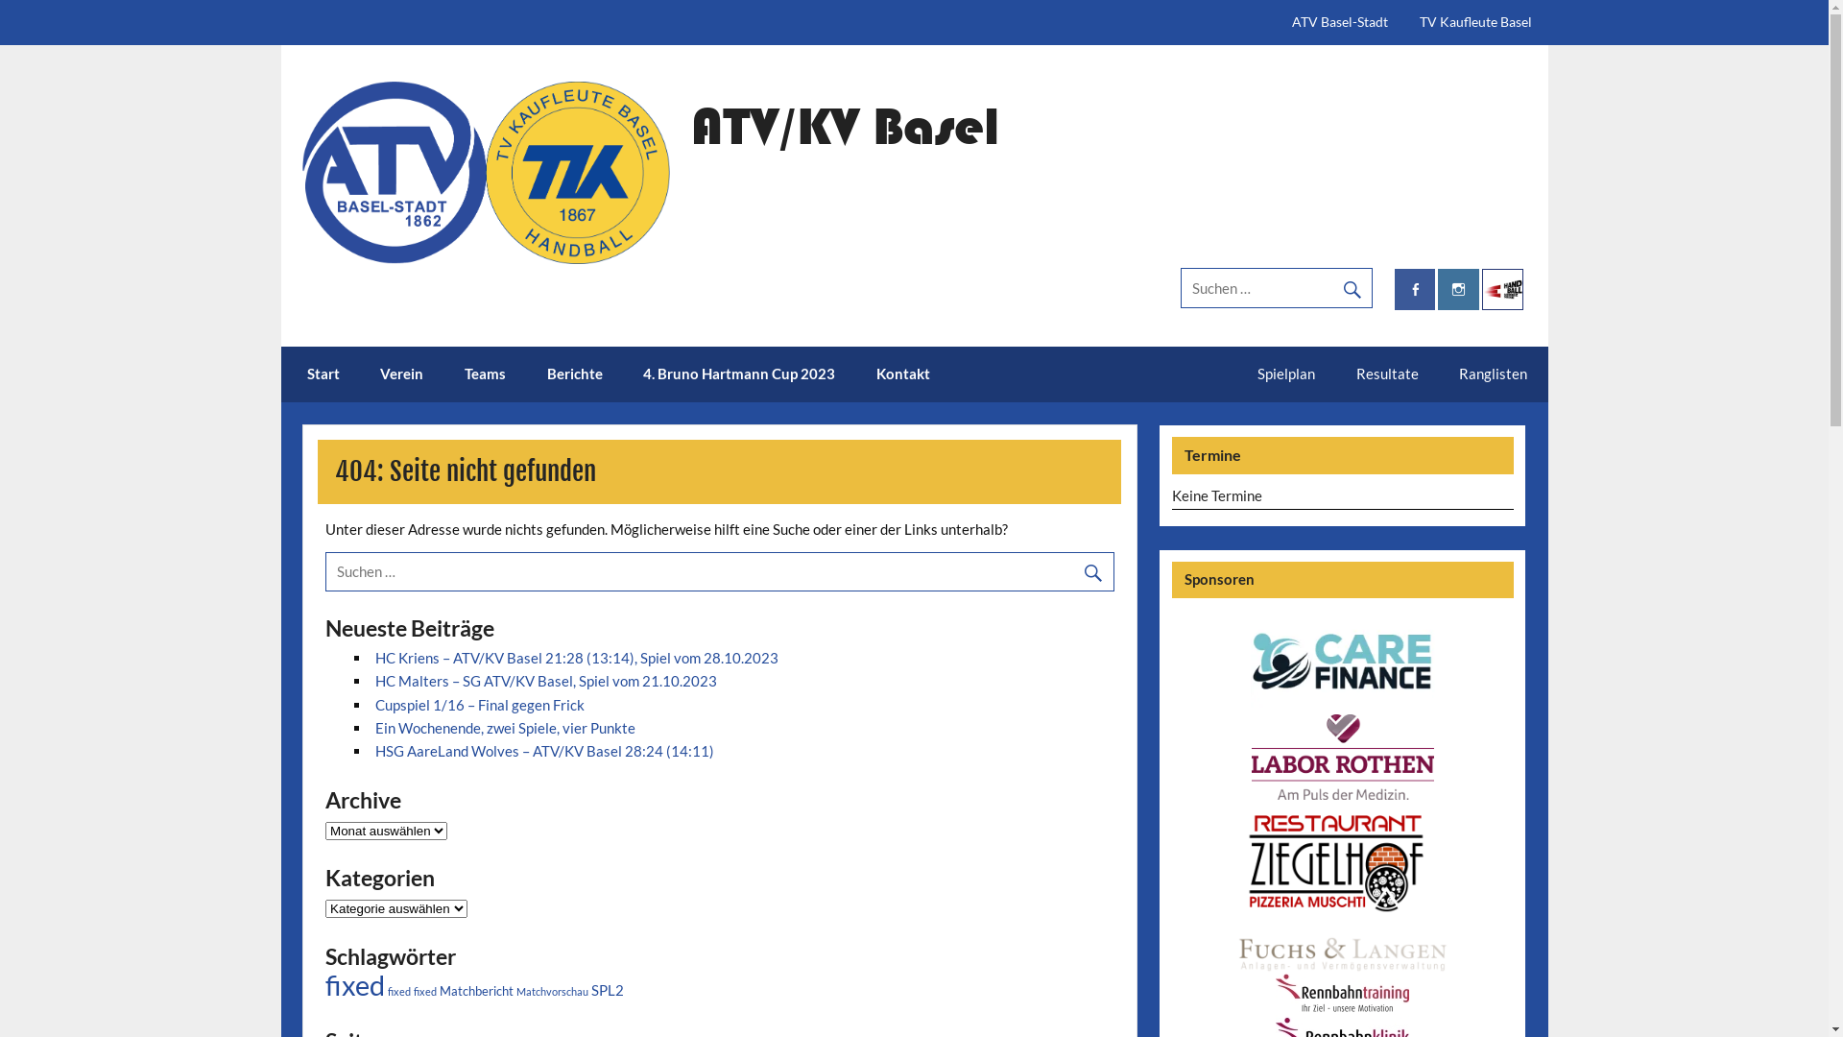 Image resolution: width=1843 pixels, height=1037 pixels. What do you see at coordinates (1476, 23) in the screenshot?
I see `TV Kaufleute Basel` at bounding box center [1476, 23].